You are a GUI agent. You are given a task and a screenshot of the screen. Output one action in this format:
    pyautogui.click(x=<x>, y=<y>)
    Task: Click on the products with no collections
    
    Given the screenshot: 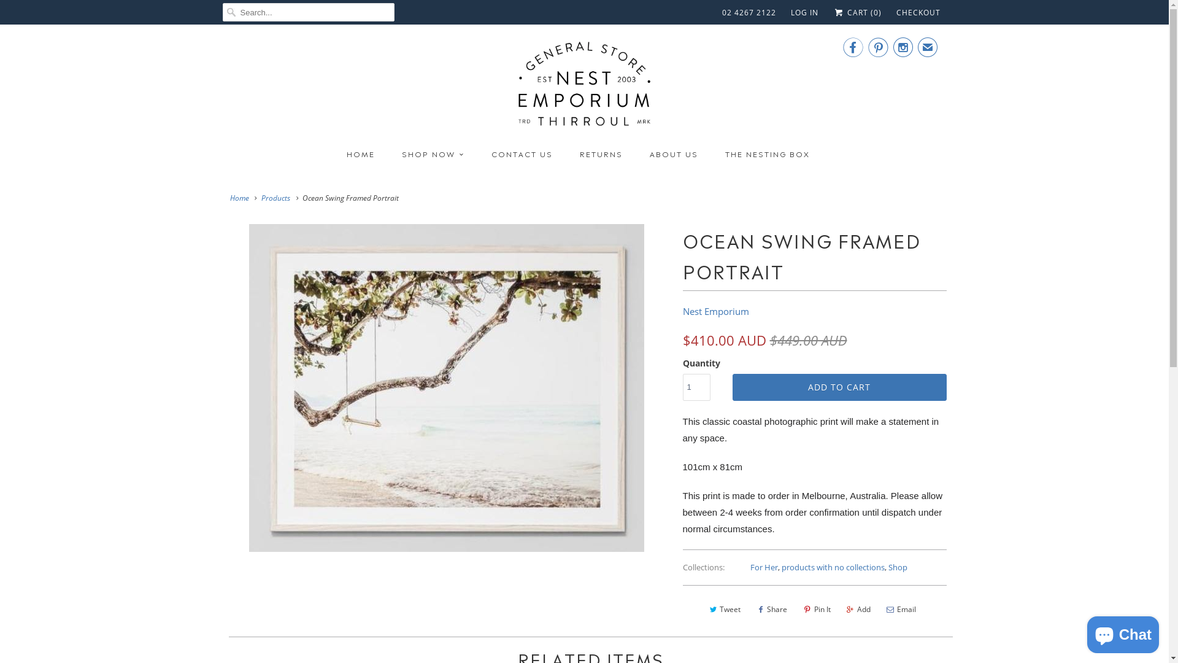 What is the action you would take?
    pyautogui.click(x=833, y=567)
    